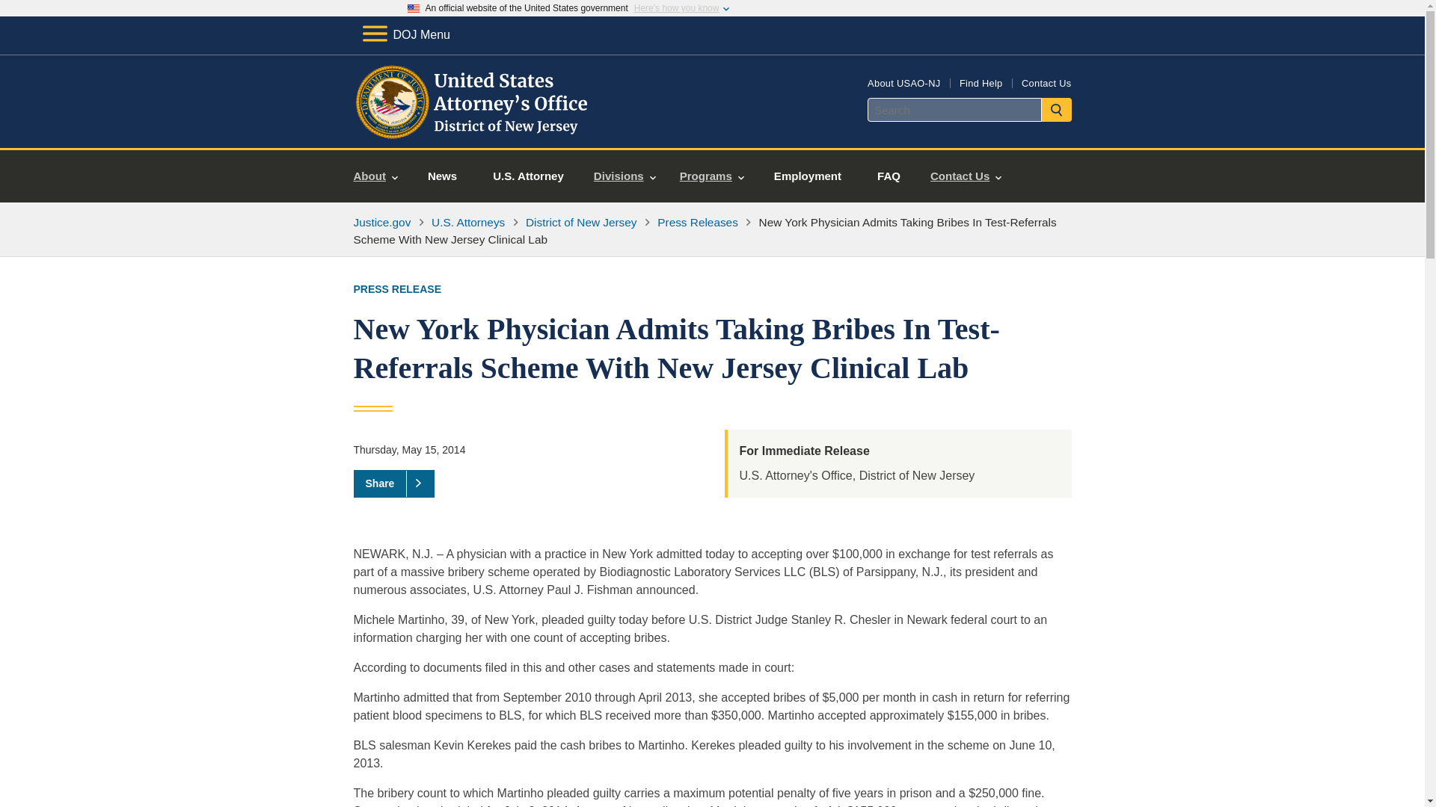  I want to click on Here's how you know, so click(676, 8).